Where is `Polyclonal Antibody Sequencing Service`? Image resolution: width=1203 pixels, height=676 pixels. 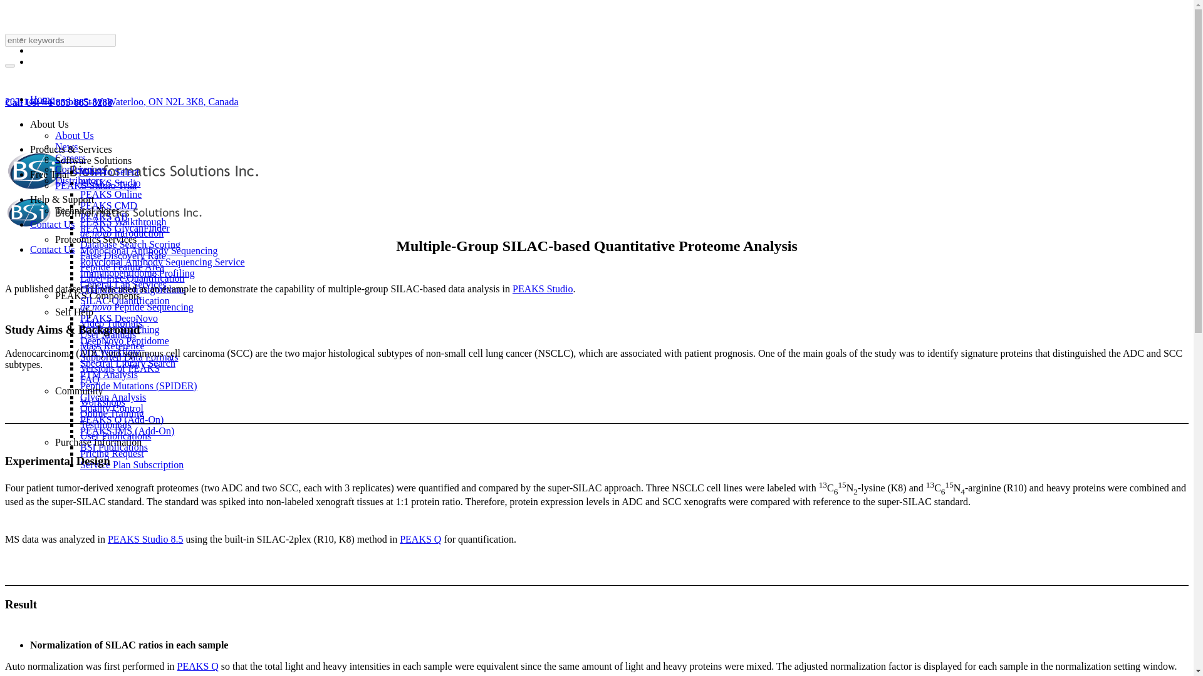
Polyclonal Antibody Sequencing Service is located at coordinates (163, 262).